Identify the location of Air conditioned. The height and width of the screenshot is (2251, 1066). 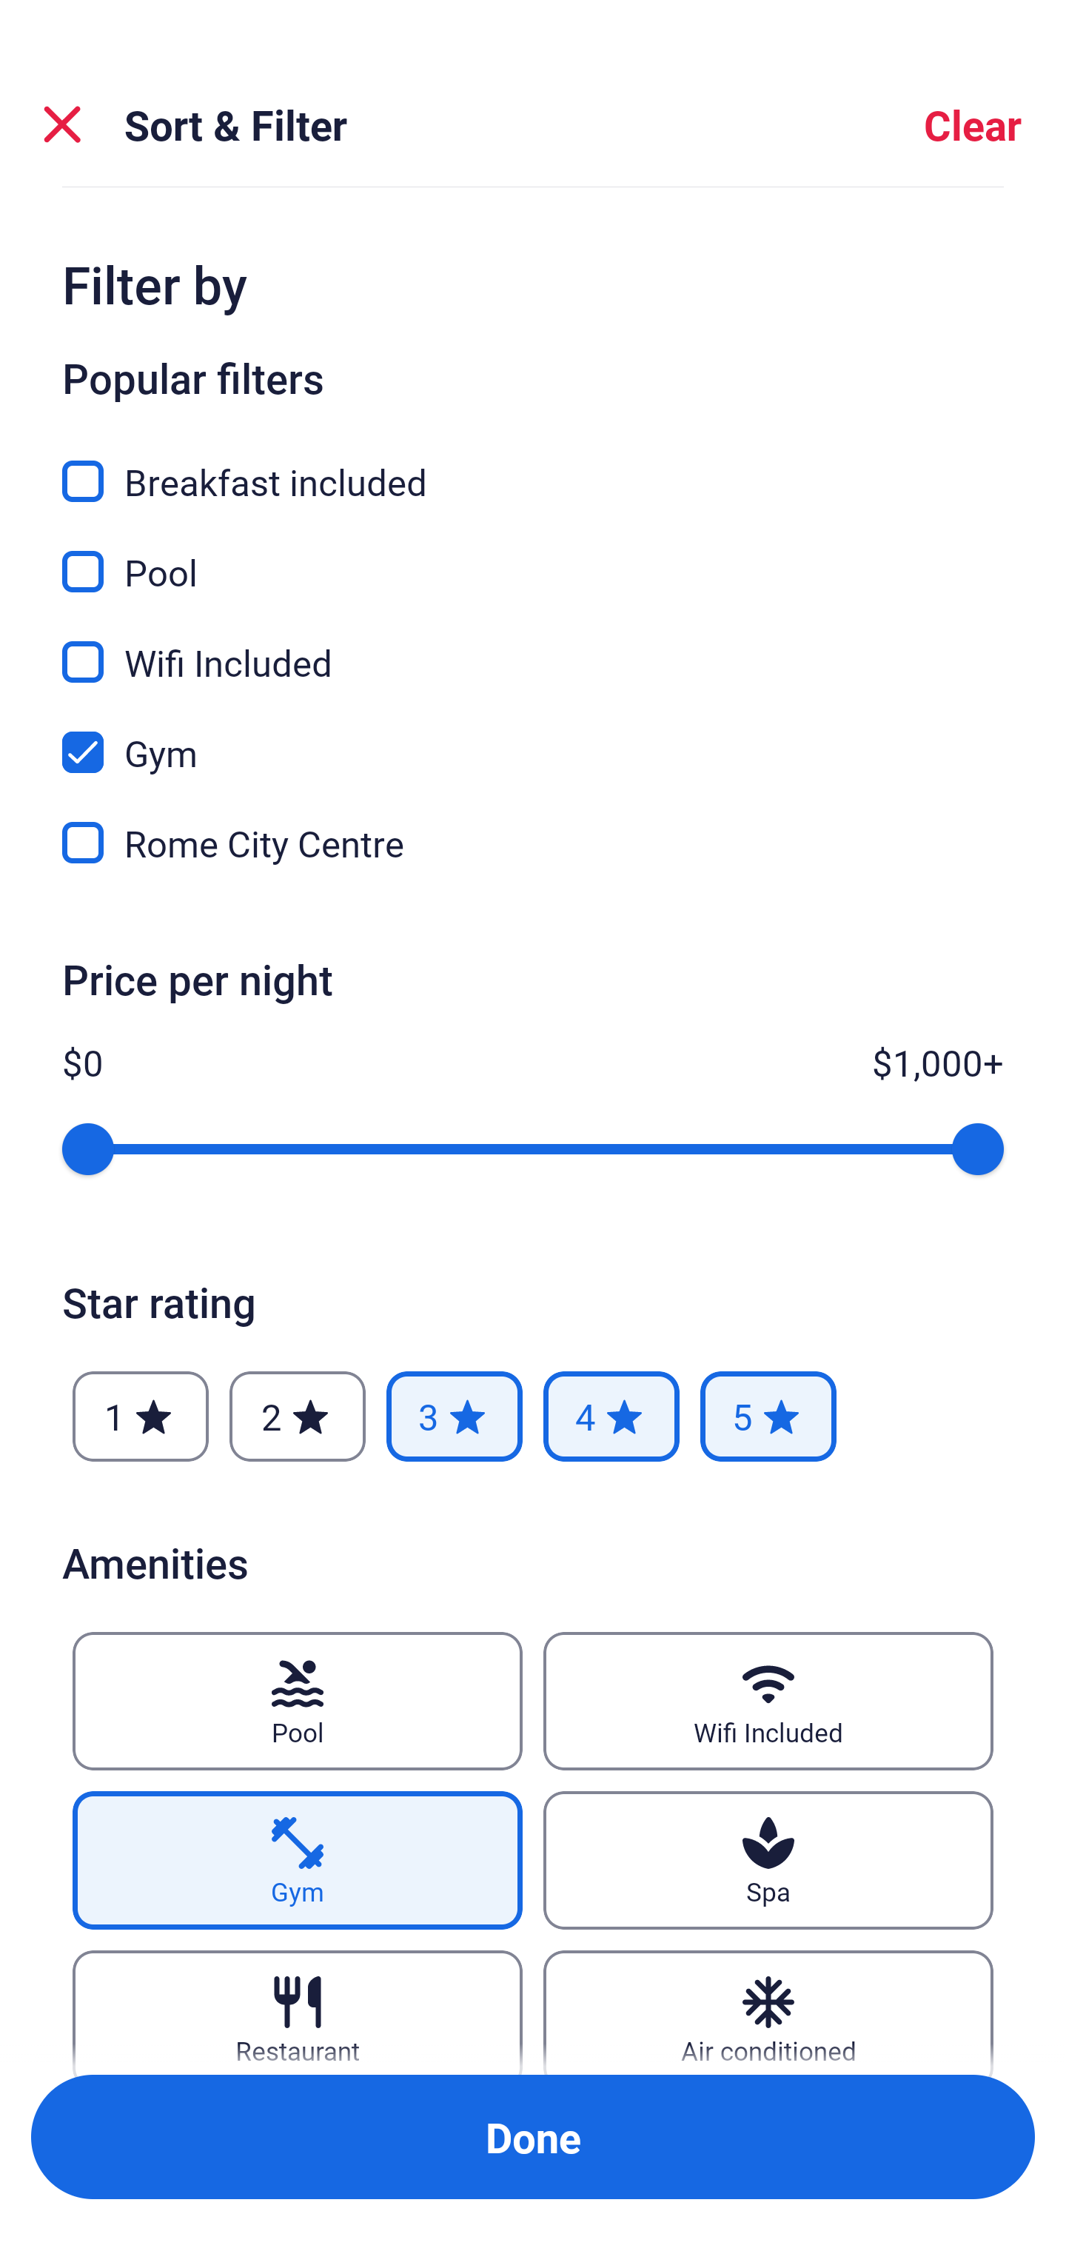
(768, 2012).